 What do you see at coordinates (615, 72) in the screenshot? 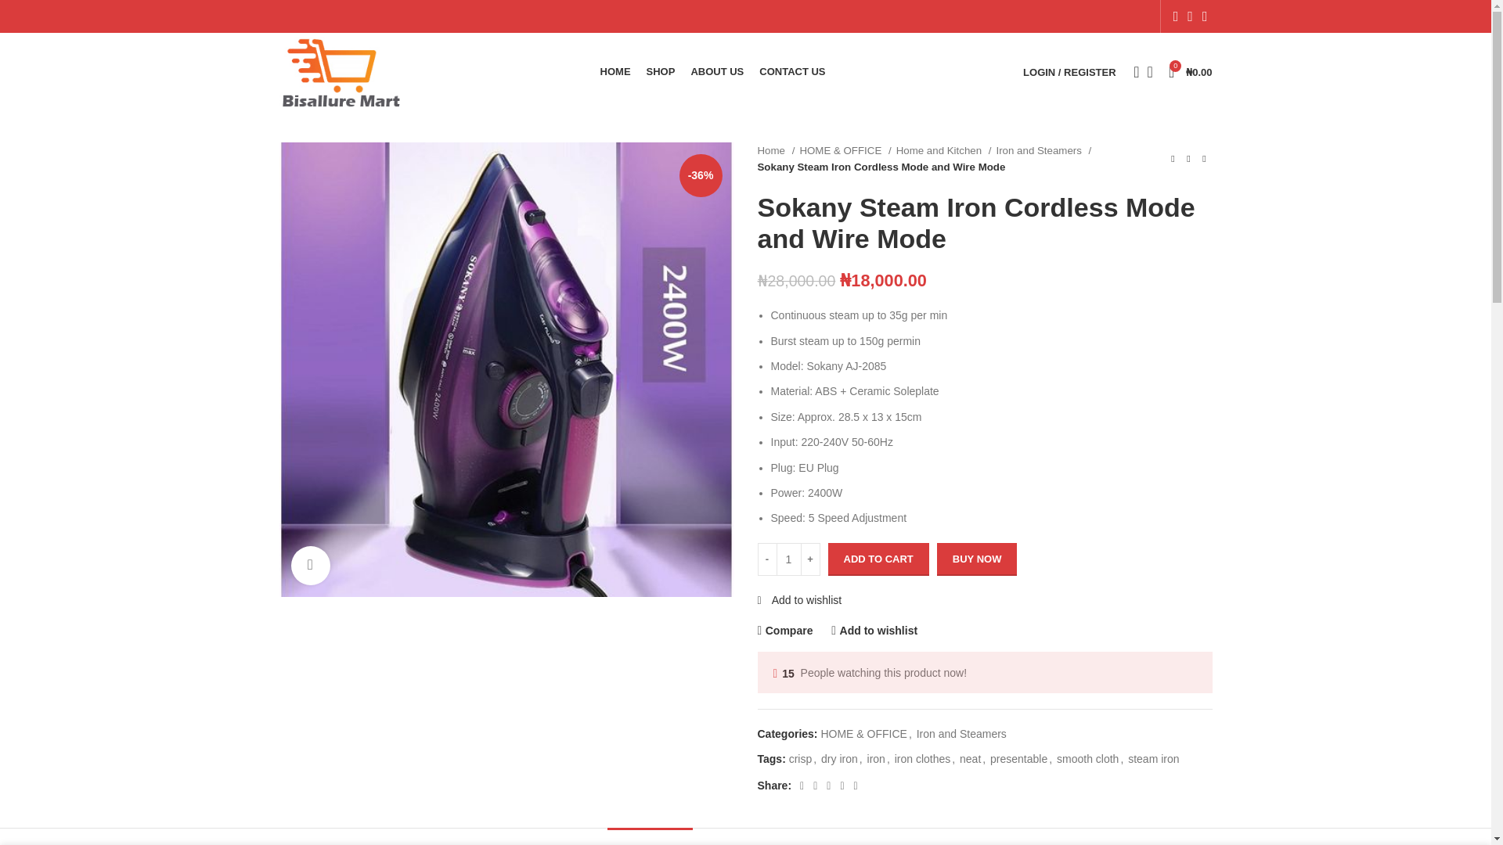
I see `HOME` at bounding box center [615, 72].